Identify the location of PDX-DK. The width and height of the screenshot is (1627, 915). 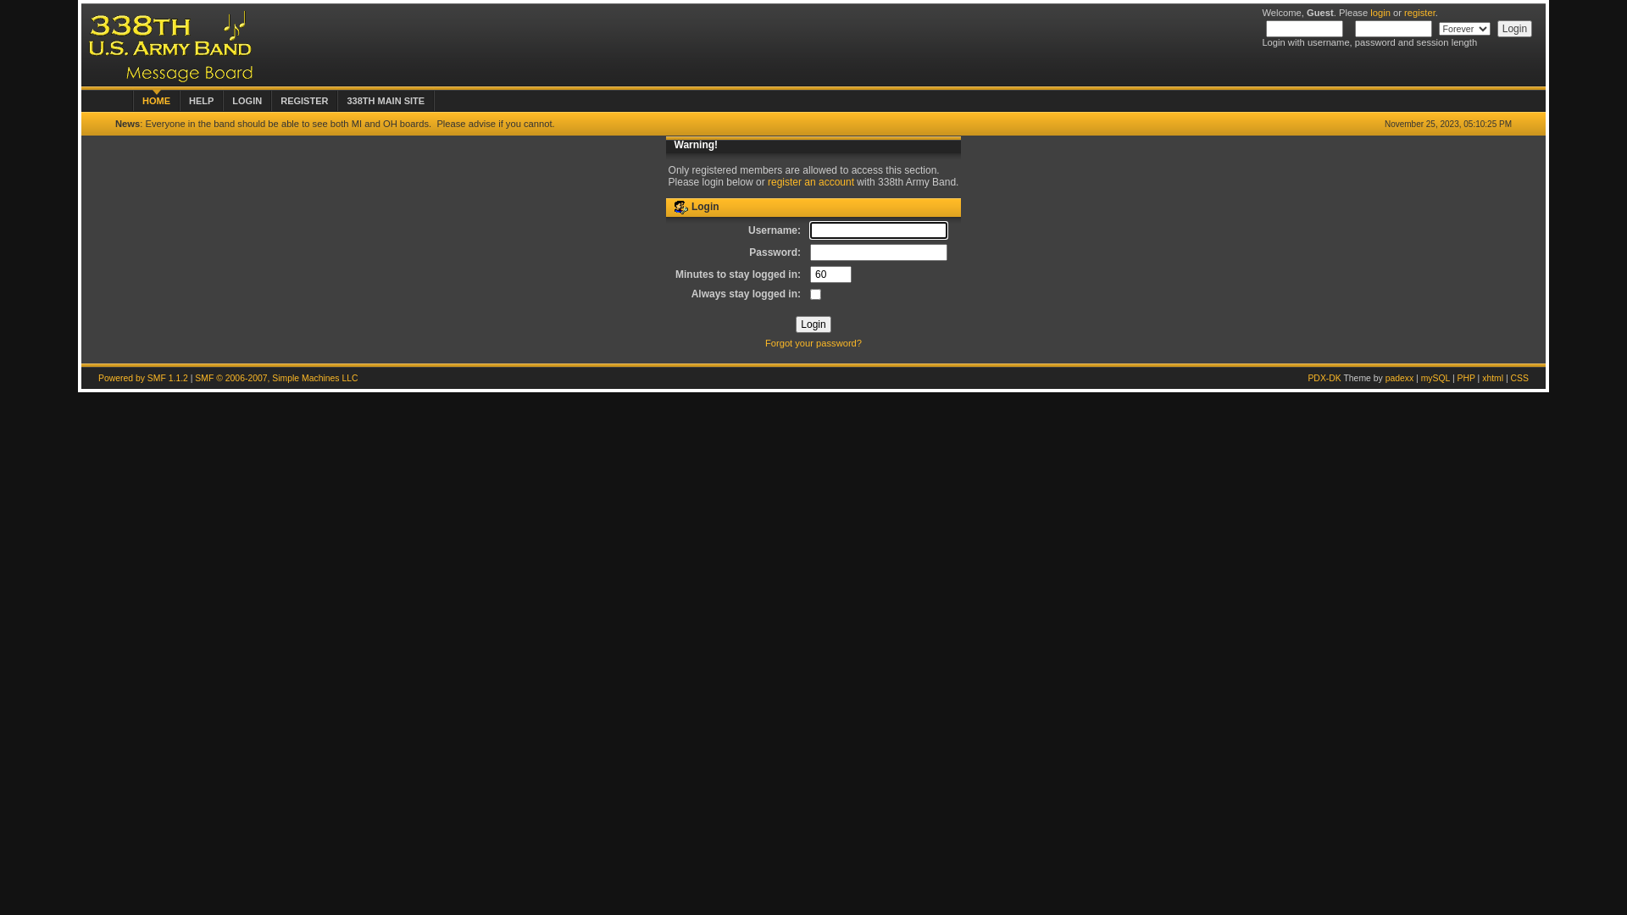
(1324, 378).